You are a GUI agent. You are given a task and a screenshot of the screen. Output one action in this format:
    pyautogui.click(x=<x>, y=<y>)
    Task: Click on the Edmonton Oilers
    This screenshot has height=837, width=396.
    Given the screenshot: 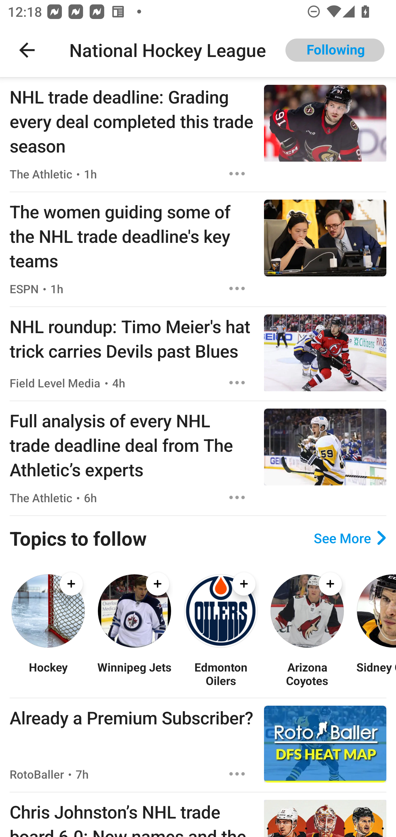 What is the action you would take?
    pyautogui.click(x=221, y=673)
    